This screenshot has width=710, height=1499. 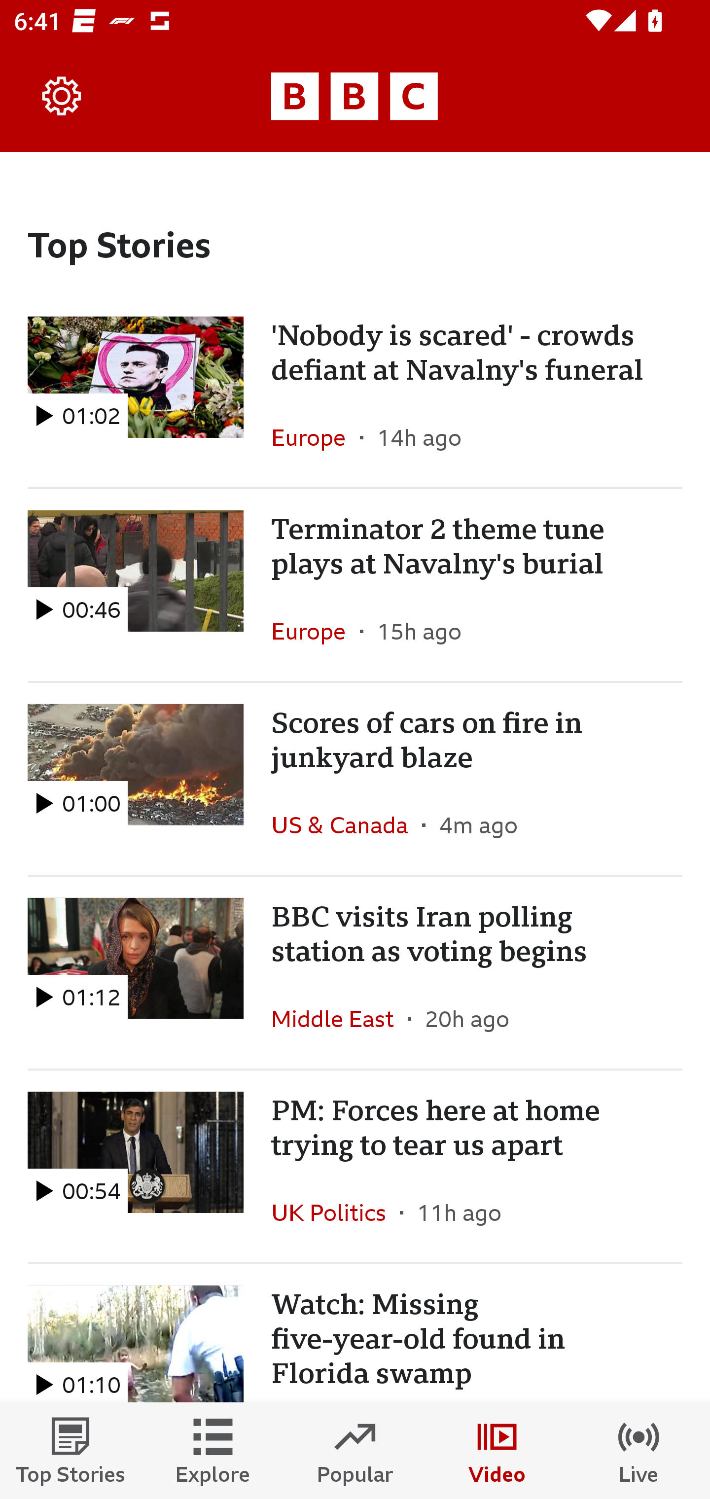 What do you see at coordinates (71, 1451) in the screenshot?
I see `Top Stories` at bounding box center [71, 1451].